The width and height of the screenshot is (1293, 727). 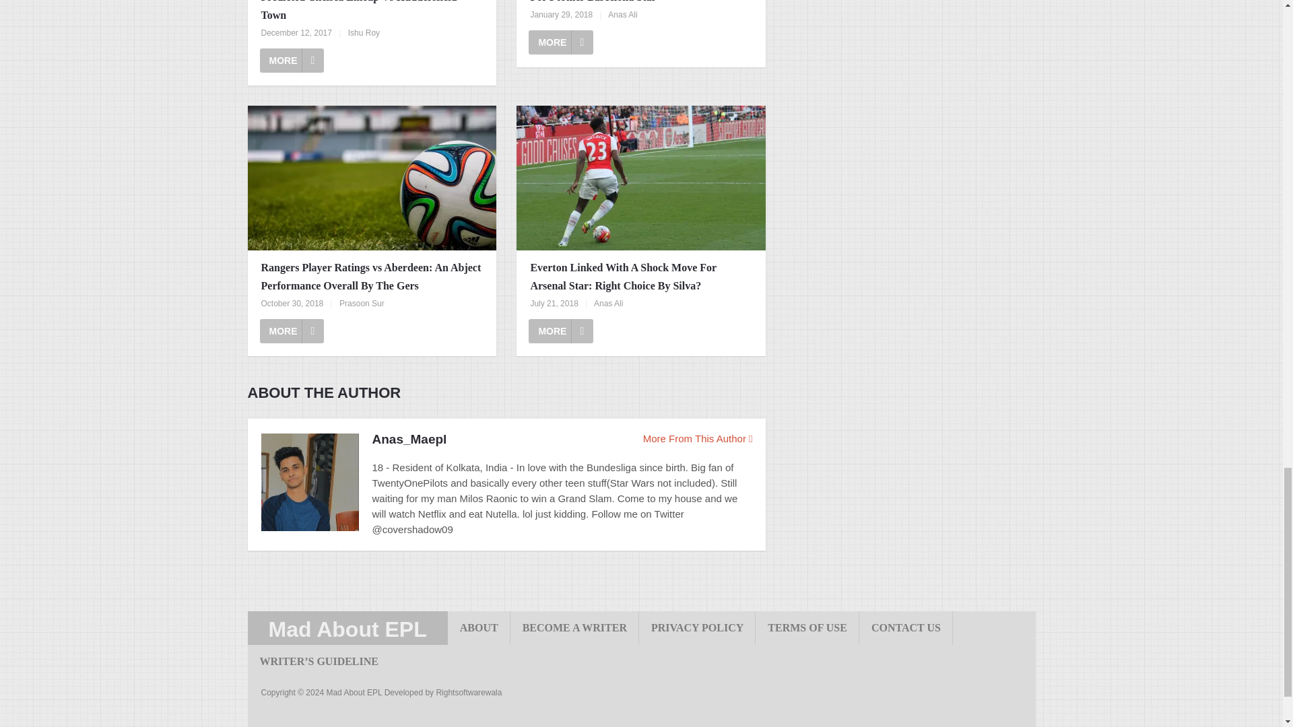 I want to click on Posts by Anas Ali, so click(x=622, y=15).